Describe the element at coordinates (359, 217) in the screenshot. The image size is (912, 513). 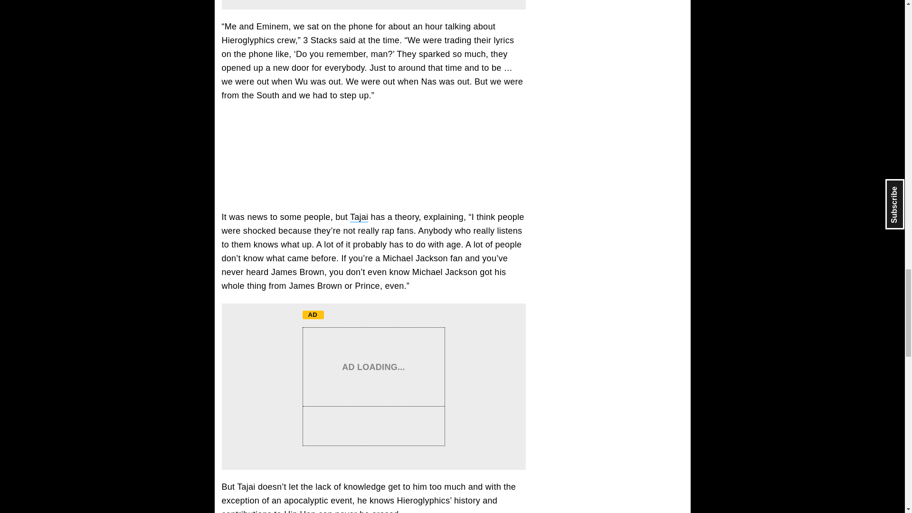
I see `Tajai` at that location.